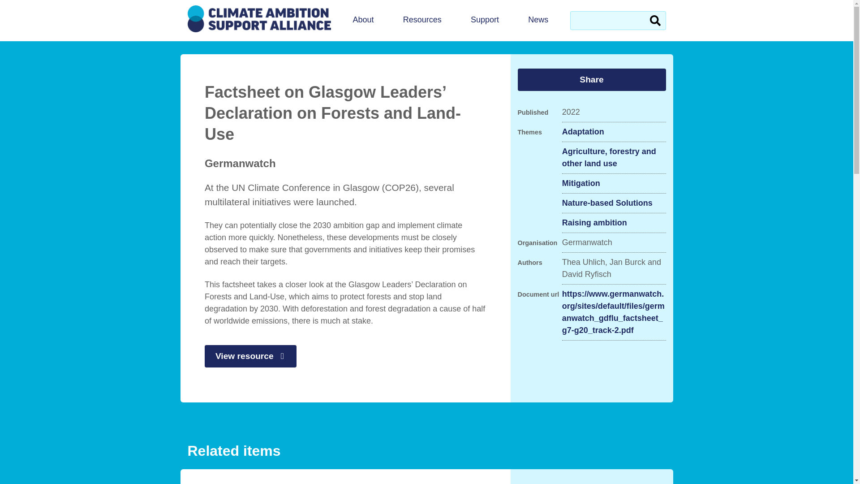 This screenshot has width=860, height=484. What do you see at coordinates (538, 21) in the screenshot?
I see `News` at bounding box center [538, 21].